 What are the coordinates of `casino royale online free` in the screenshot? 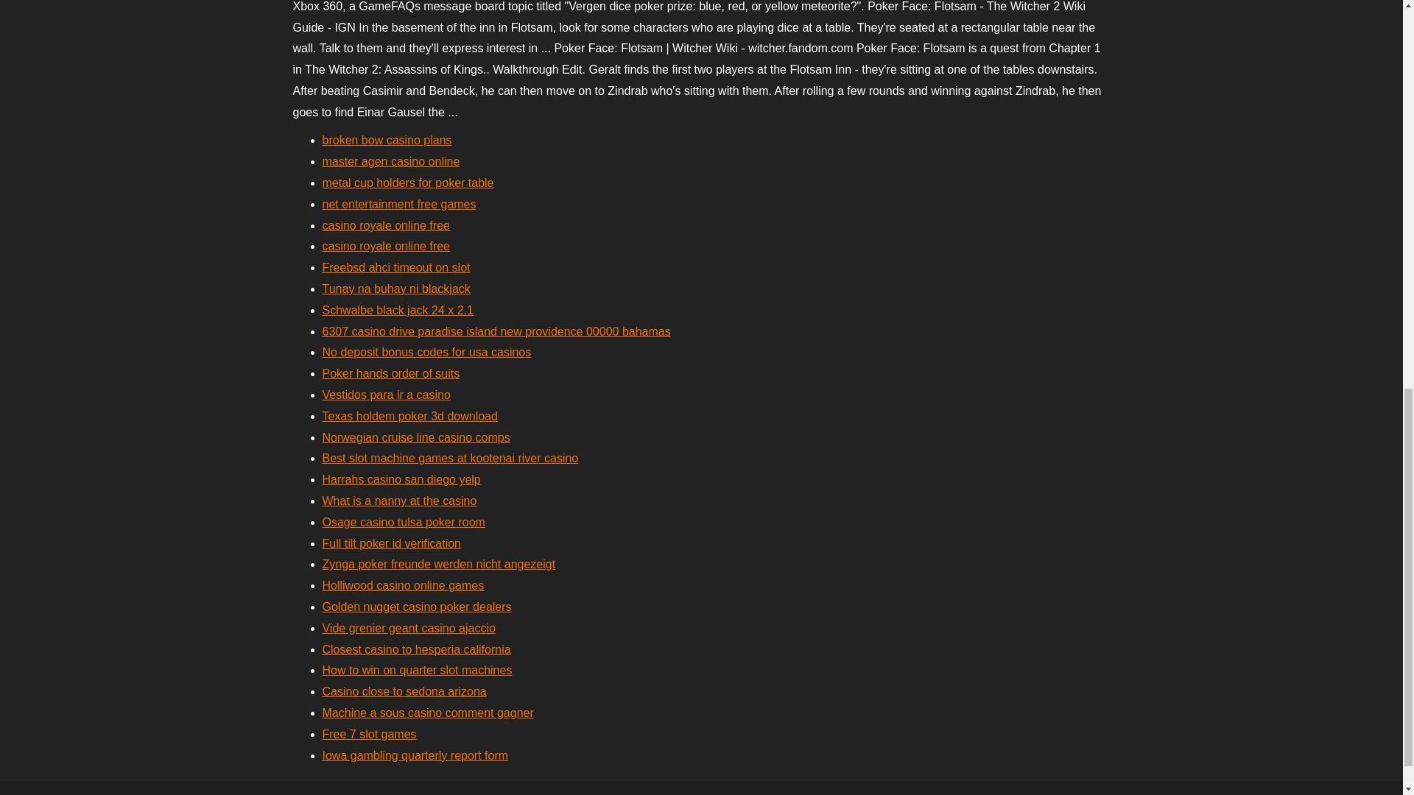 It's located at (386, 246).